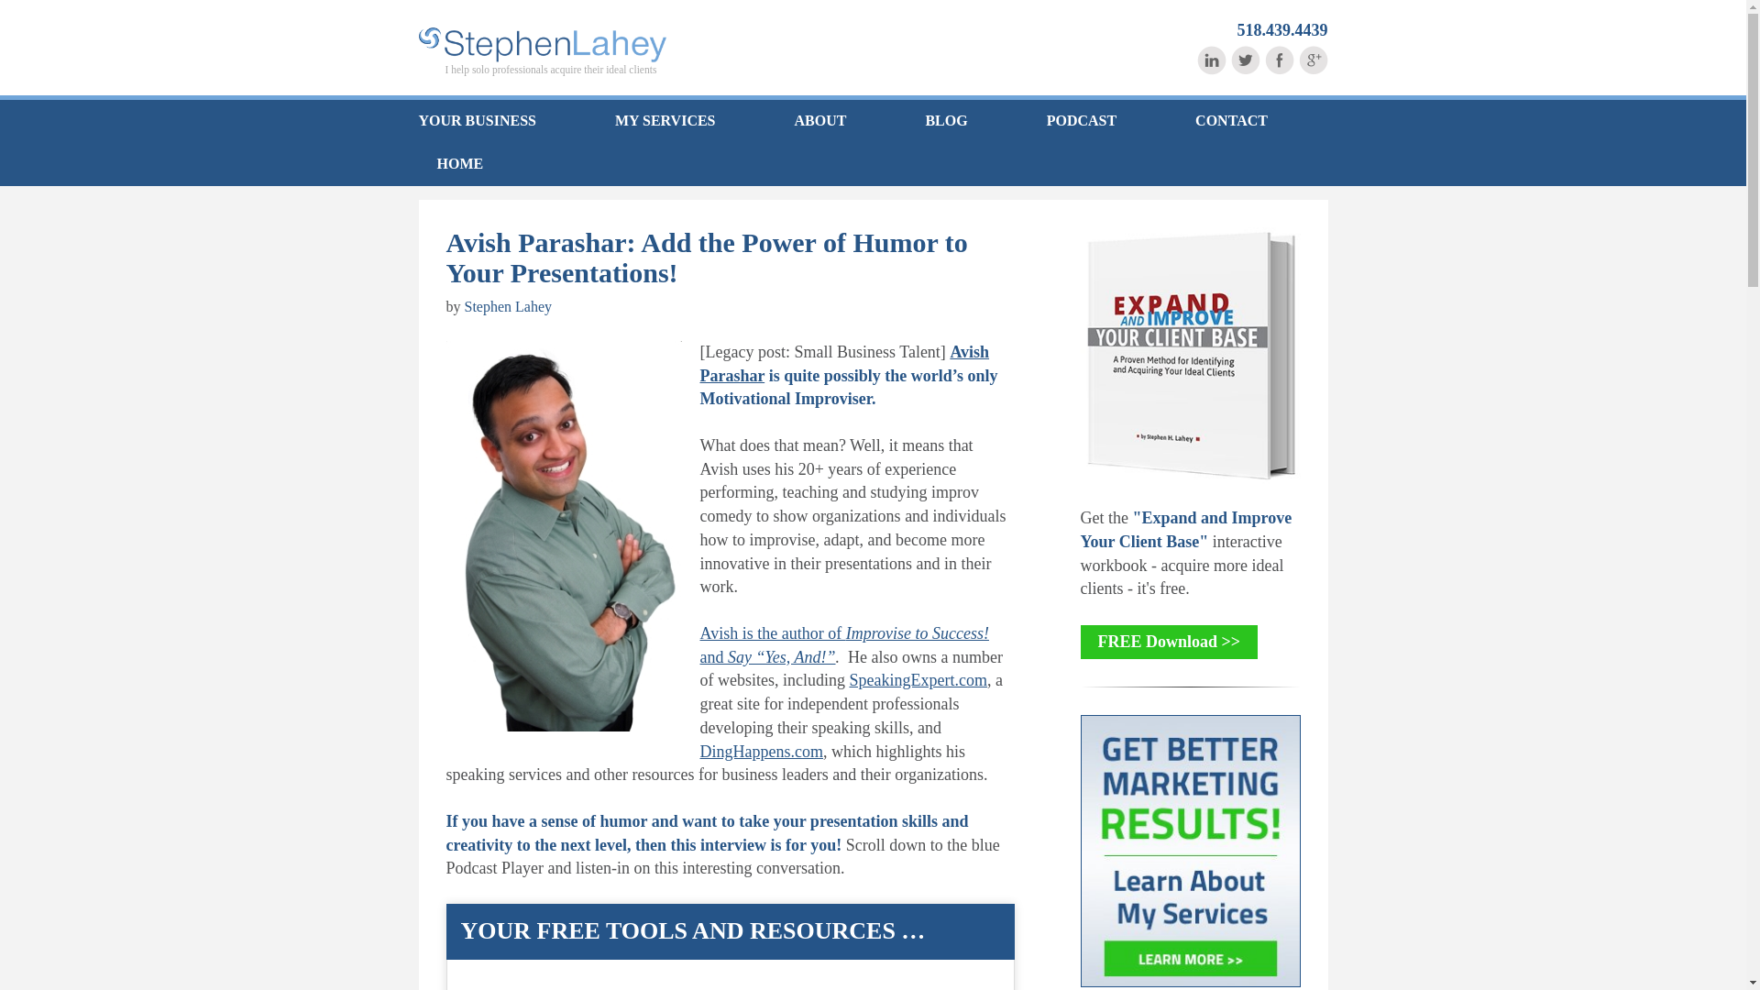  I want to click on MY SERVICES, so click(665, 121).